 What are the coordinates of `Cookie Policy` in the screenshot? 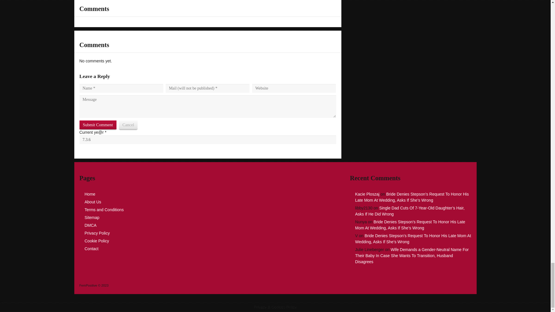 It's located at (97, 241).